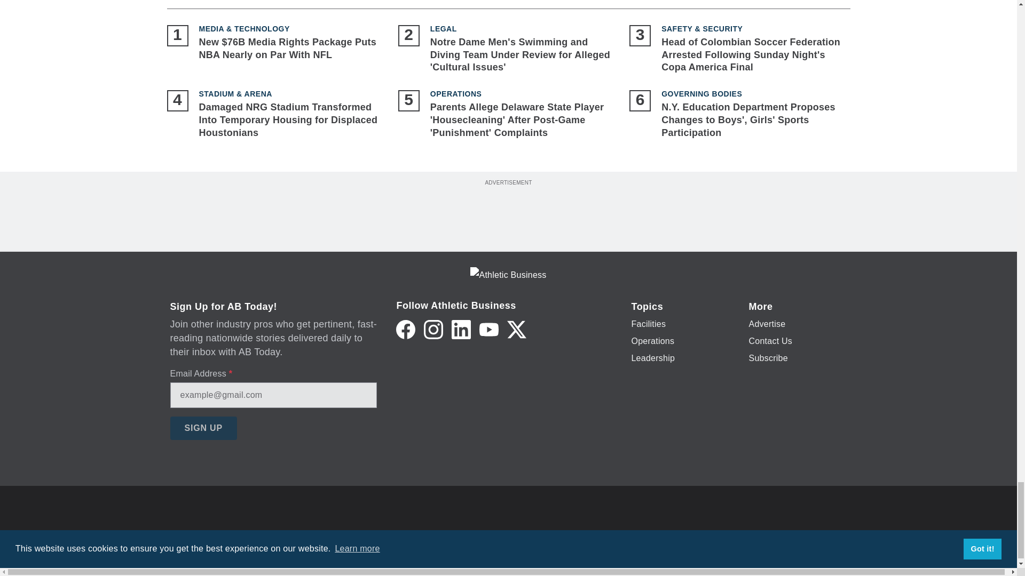 The image size is (1025, 576). I want to click on Instagram icon, so click(433, 330).